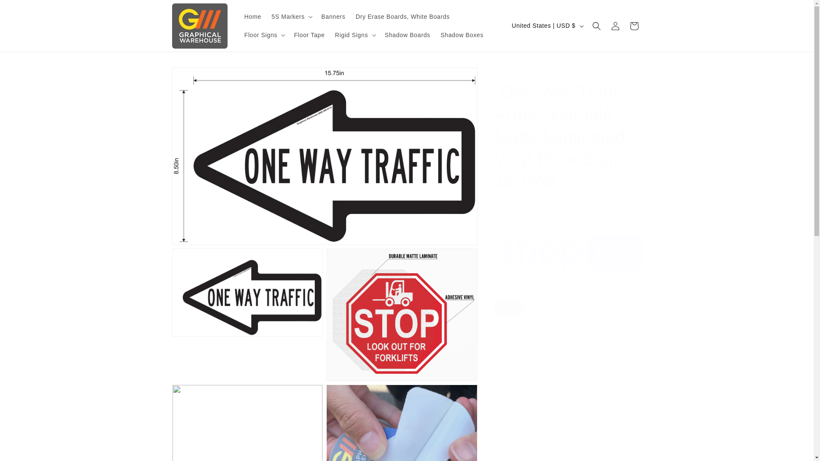  Describe the element at coordinates (247, 315) in the screenshot. I see `Open media 2 in modal` at that location.